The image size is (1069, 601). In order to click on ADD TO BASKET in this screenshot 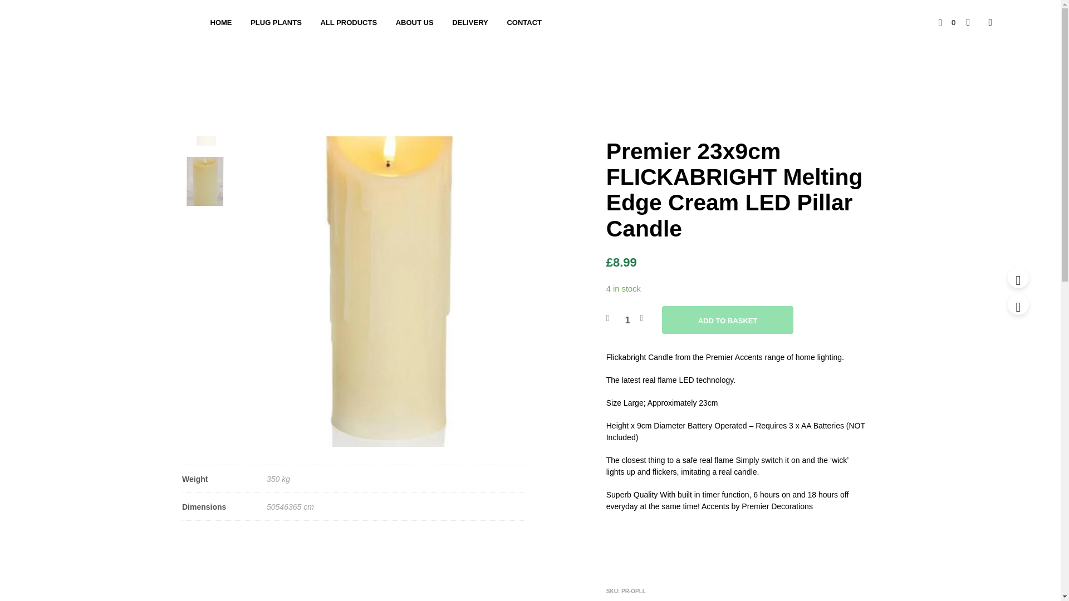, I will do `click(728, 319)`.